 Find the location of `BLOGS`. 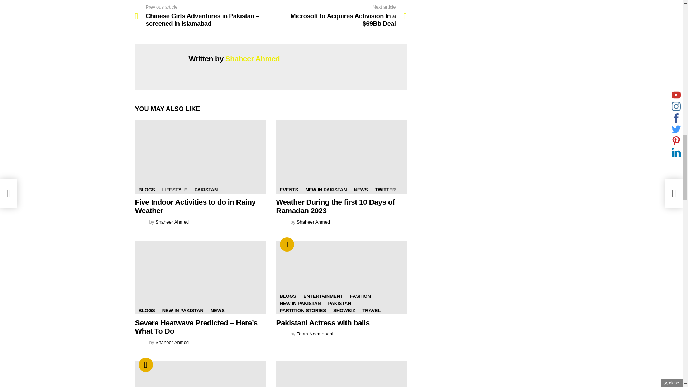

BLOGS is located at coordinates (146, 190).